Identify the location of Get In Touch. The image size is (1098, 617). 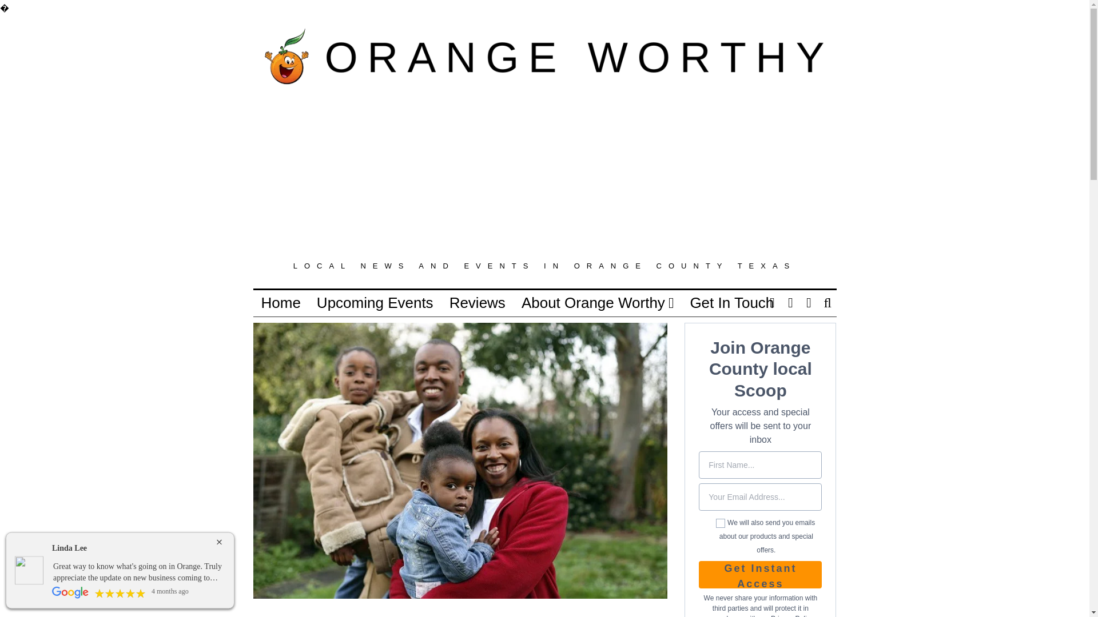
(732, 302).